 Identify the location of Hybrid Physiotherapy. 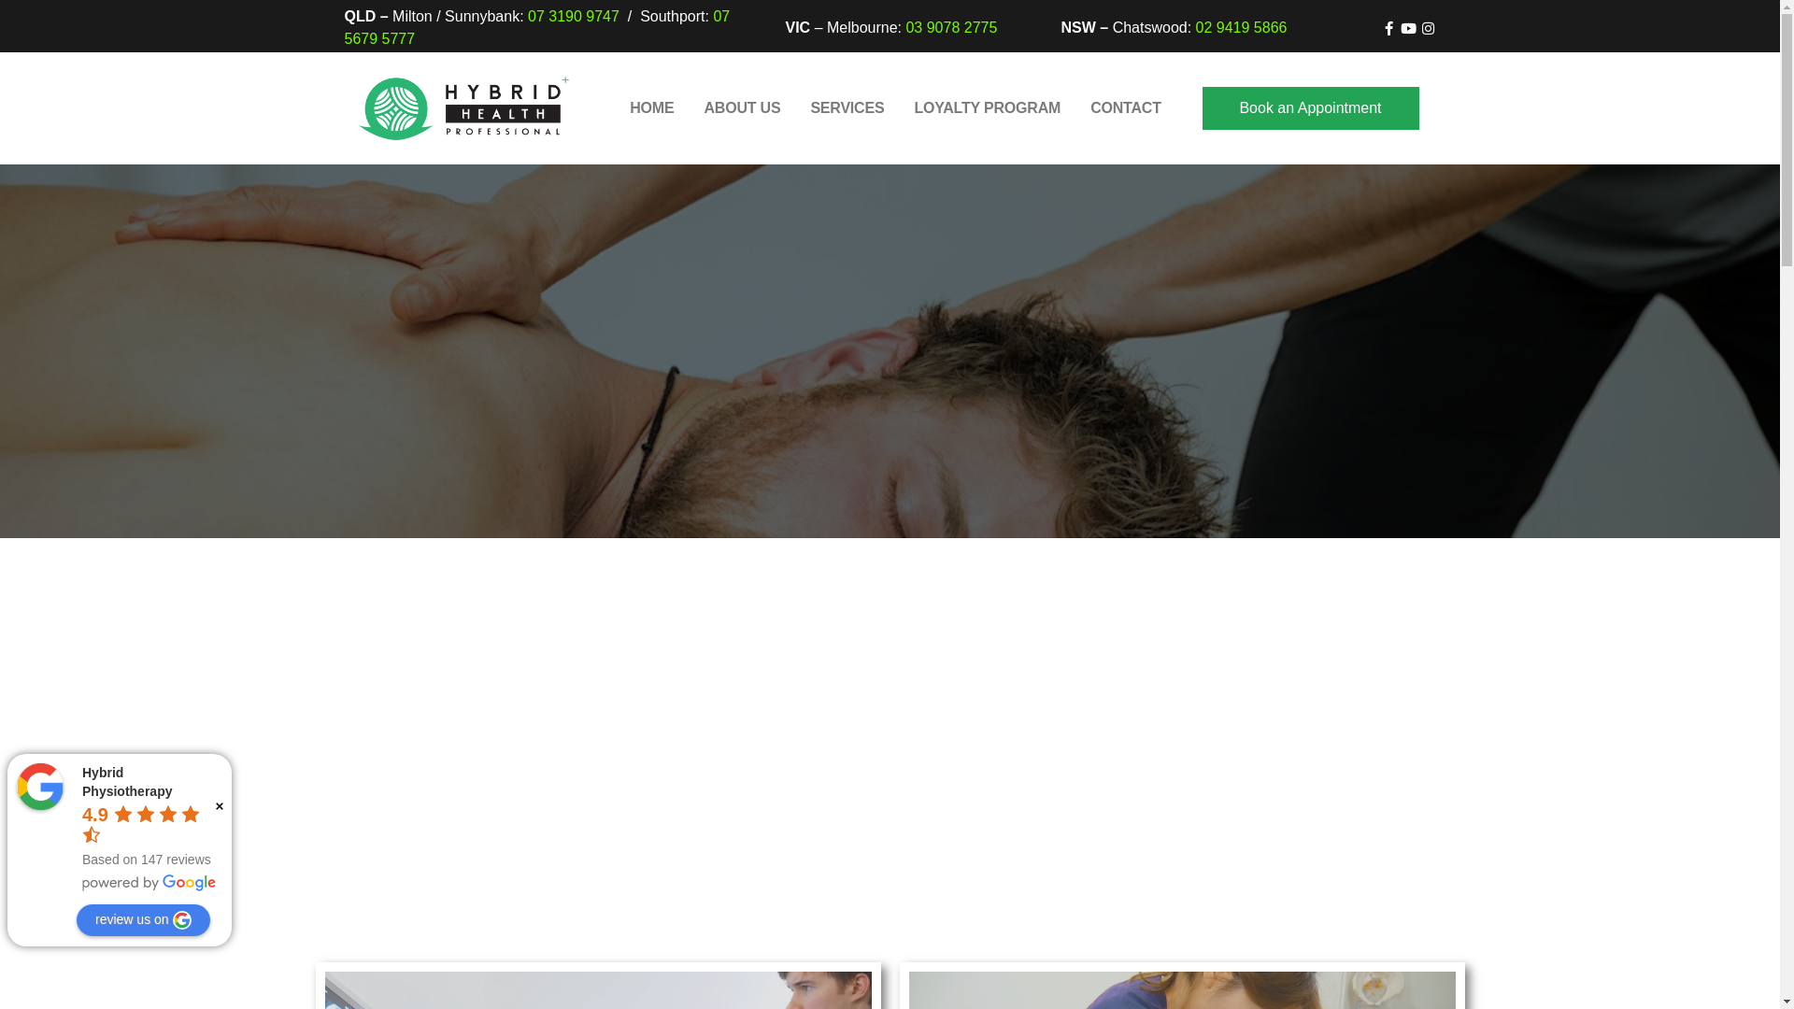
(40, 787).